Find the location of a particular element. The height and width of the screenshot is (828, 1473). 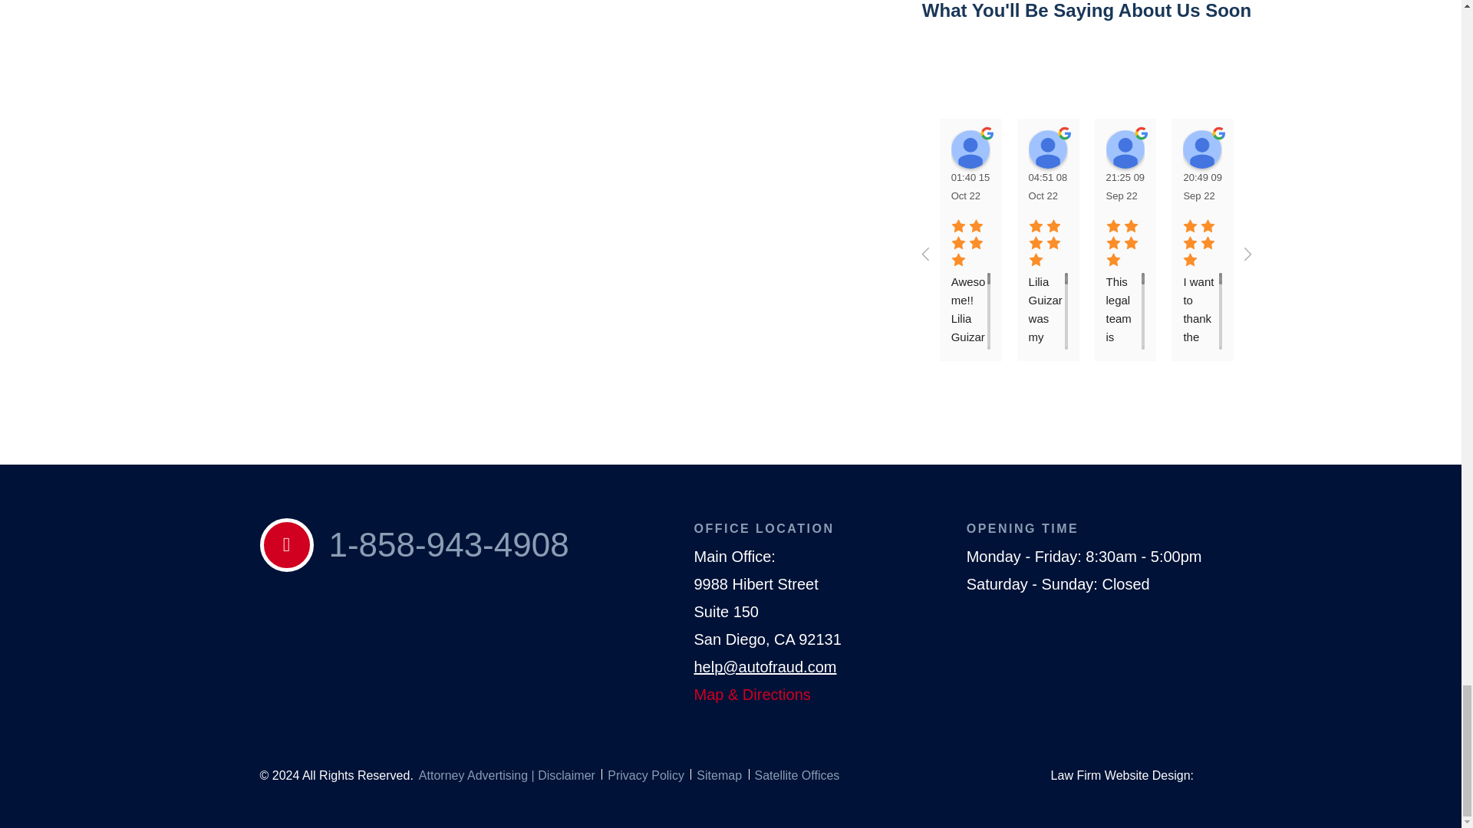

Pocho Productions is located at coordinates (1280, 149).